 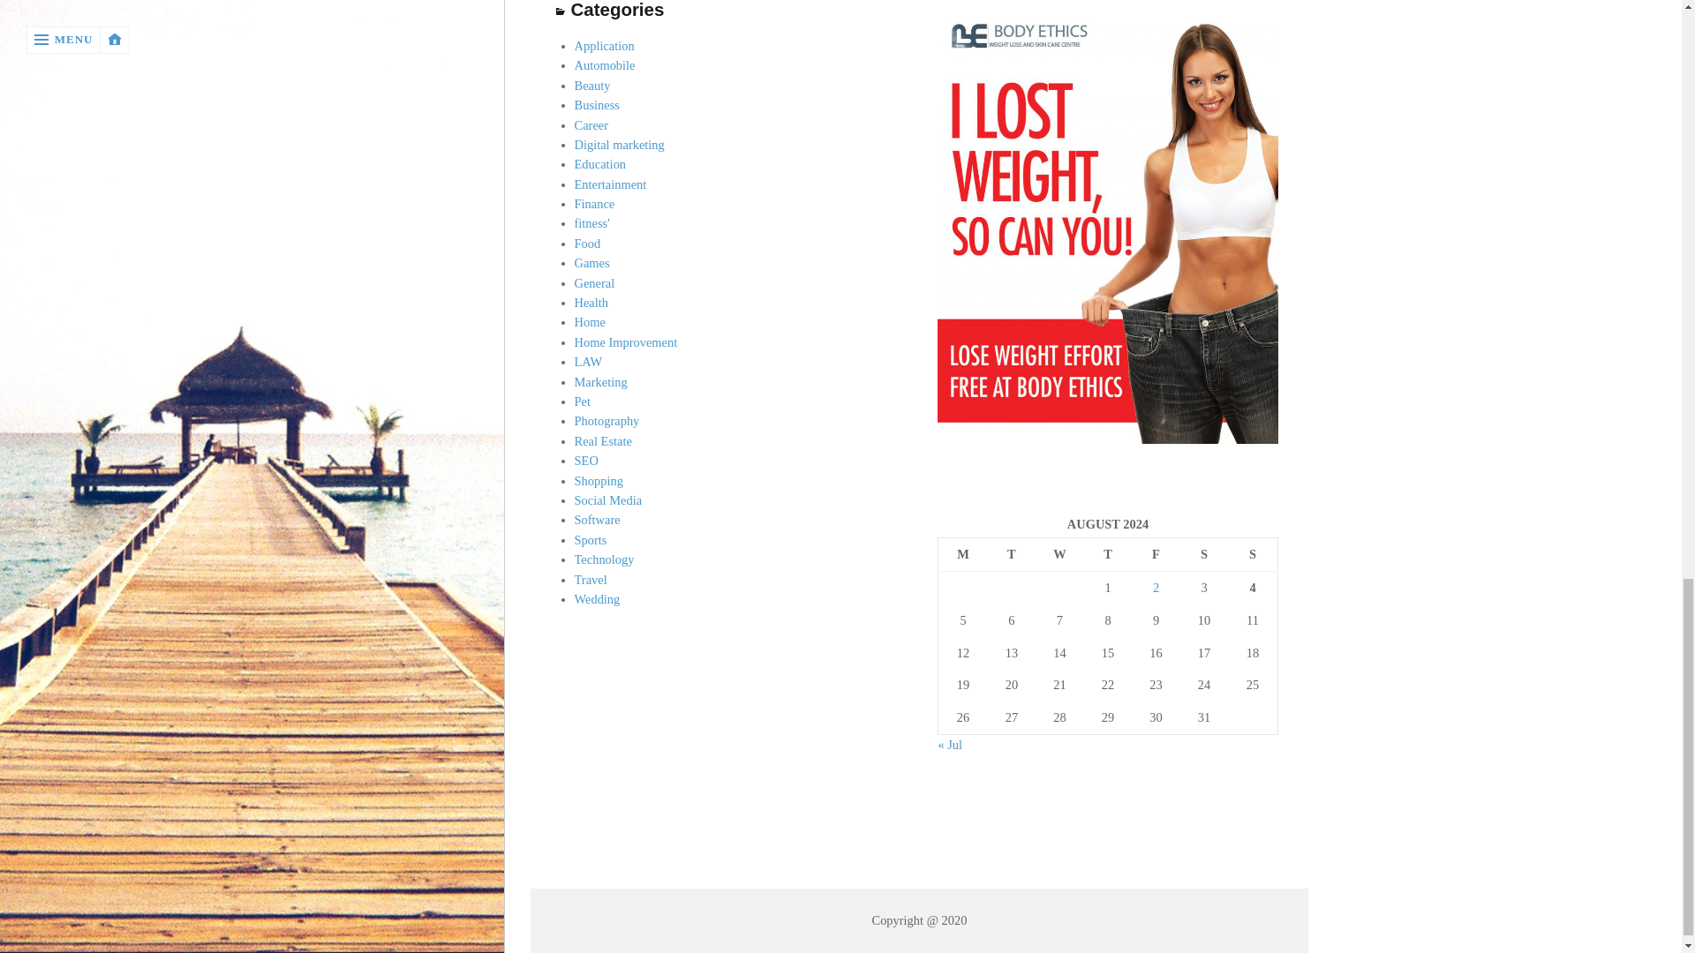 What do you see at coordinates (594, 203) in the screenshot?
I see `Finance` at bounding box center [594, 203].